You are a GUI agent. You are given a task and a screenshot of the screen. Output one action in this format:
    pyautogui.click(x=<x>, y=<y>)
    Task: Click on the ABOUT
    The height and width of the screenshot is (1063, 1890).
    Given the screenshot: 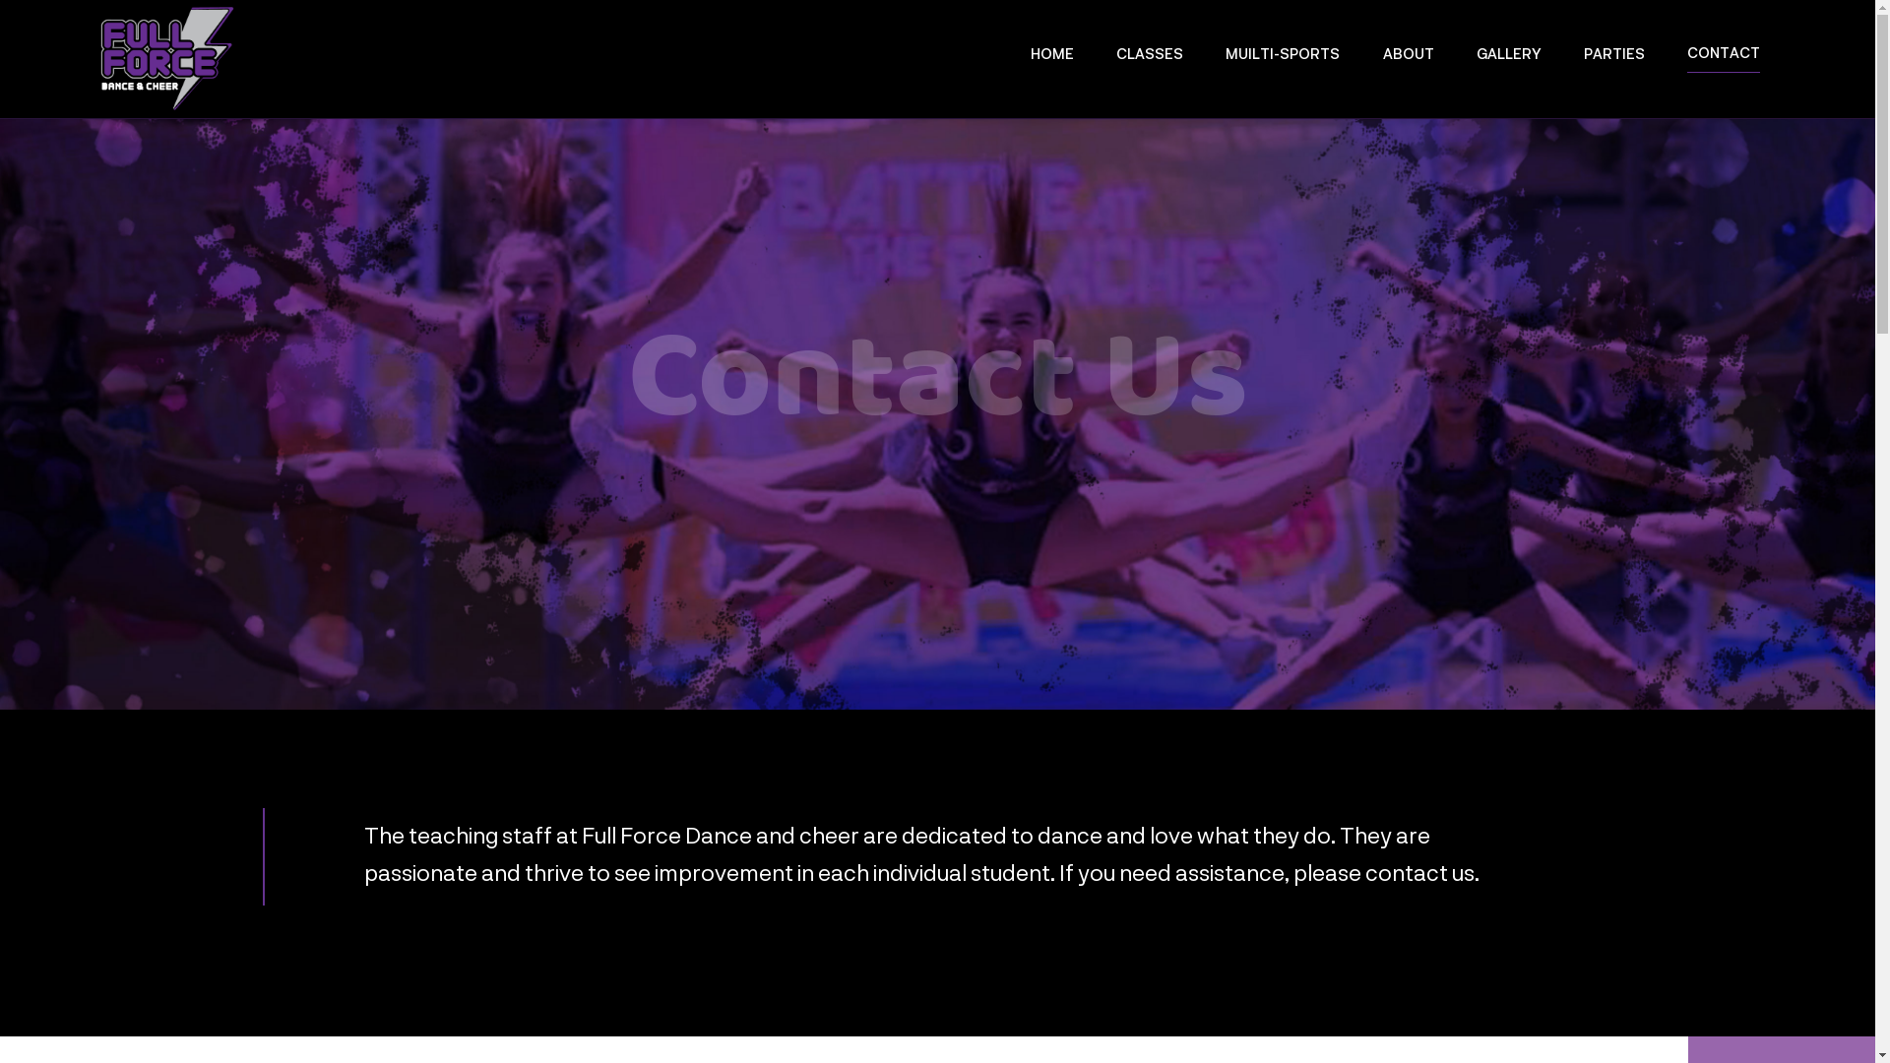 What is the action you would take?
    pyautogui.click(x=1409, y=59)
    